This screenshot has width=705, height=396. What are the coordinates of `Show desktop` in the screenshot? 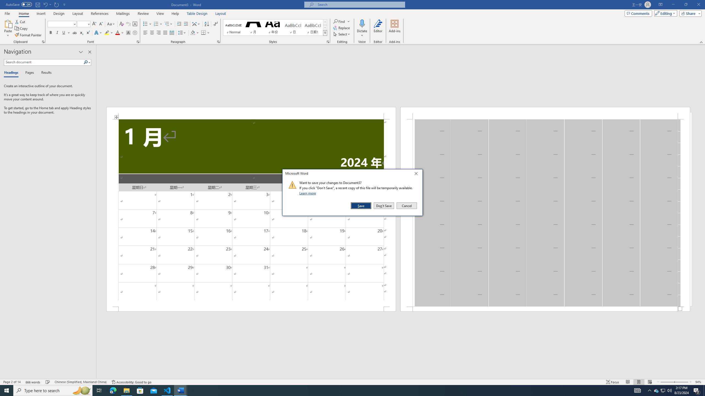 It's located at (704, 391).